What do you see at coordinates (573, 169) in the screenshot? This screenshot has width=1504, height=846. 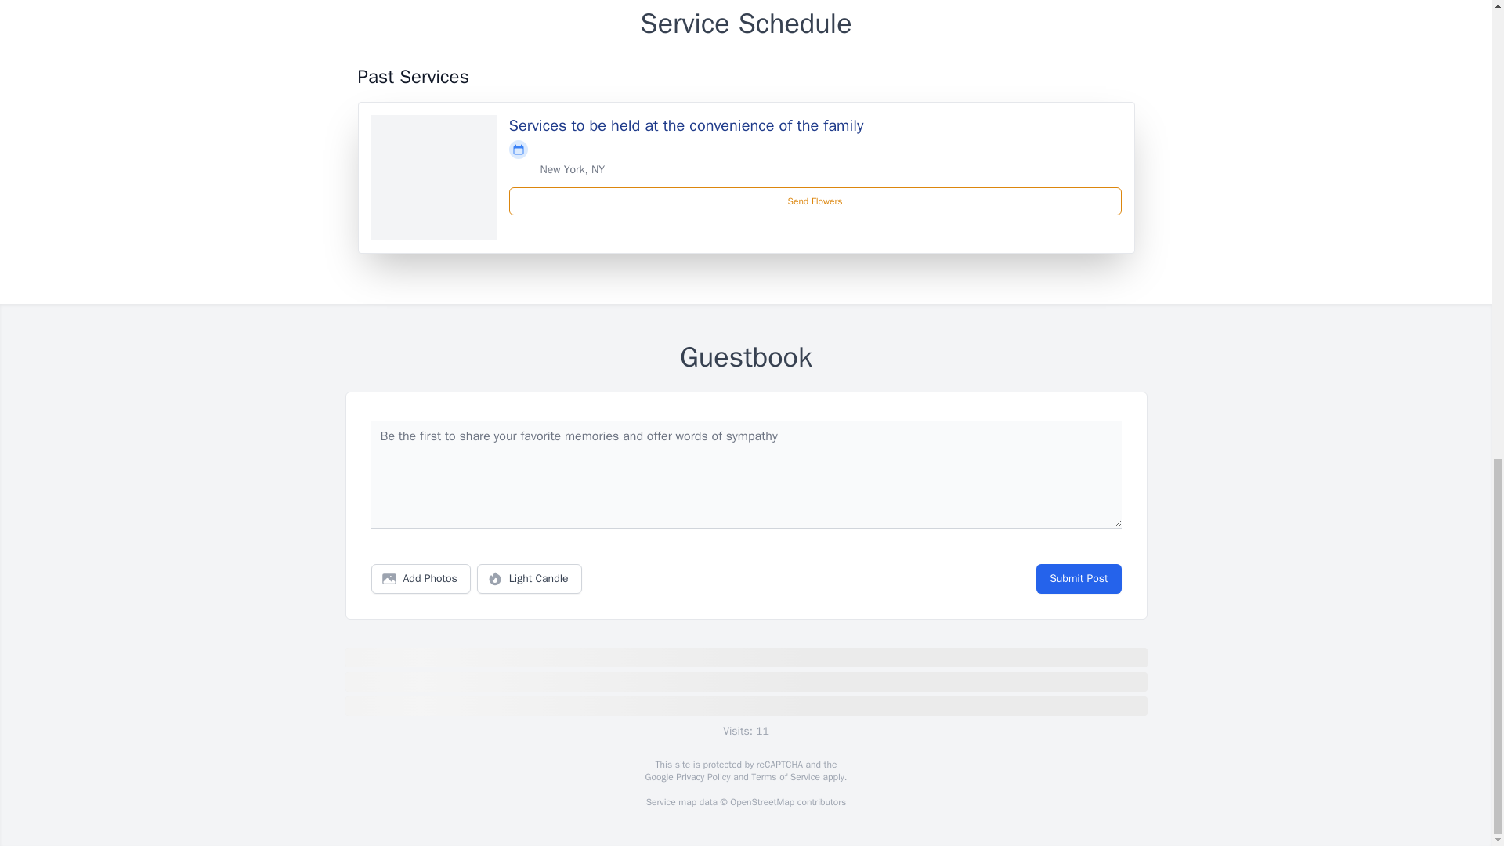 I see `New York, NY` at bounding box center [573, 169].